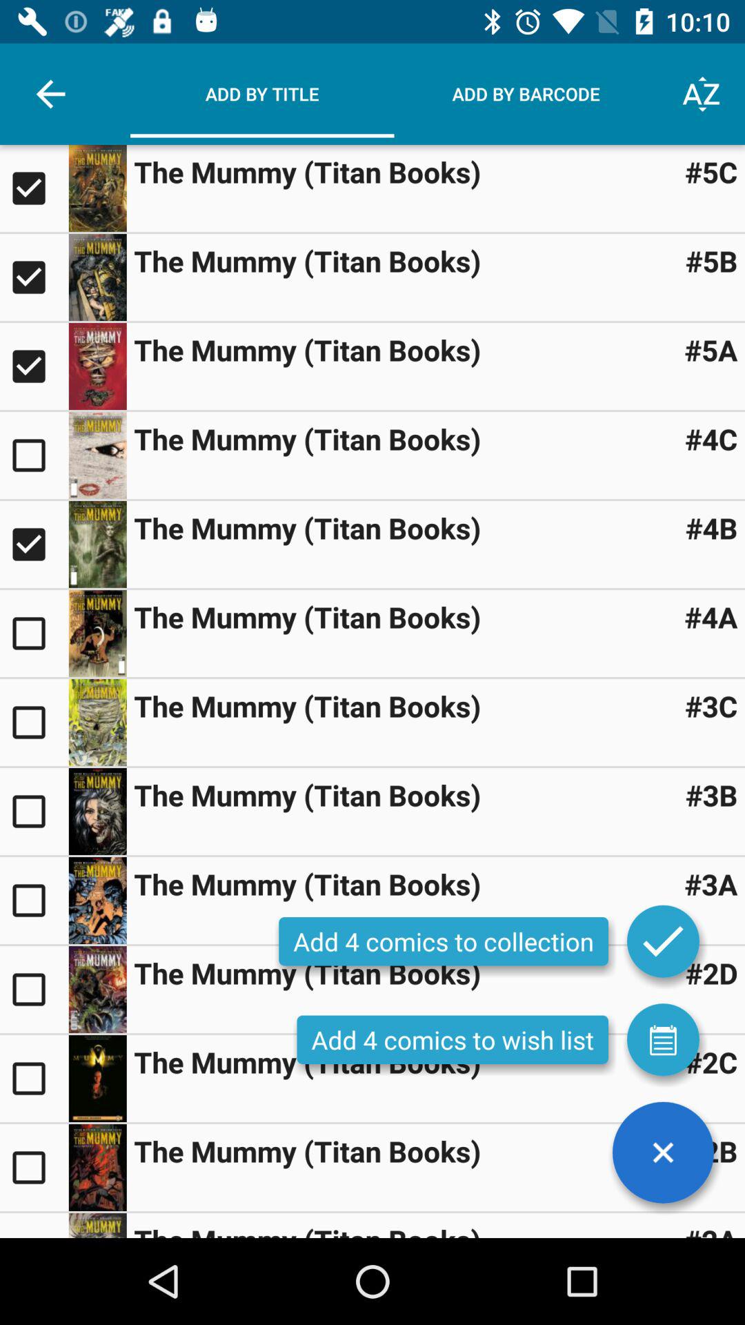 This screenshot has height=1325, width=745. What do you see at coordinates (663, 1039) in the screenshot?
I see `select item next to the add 4 comics item` at bounding box center [663, 1039].